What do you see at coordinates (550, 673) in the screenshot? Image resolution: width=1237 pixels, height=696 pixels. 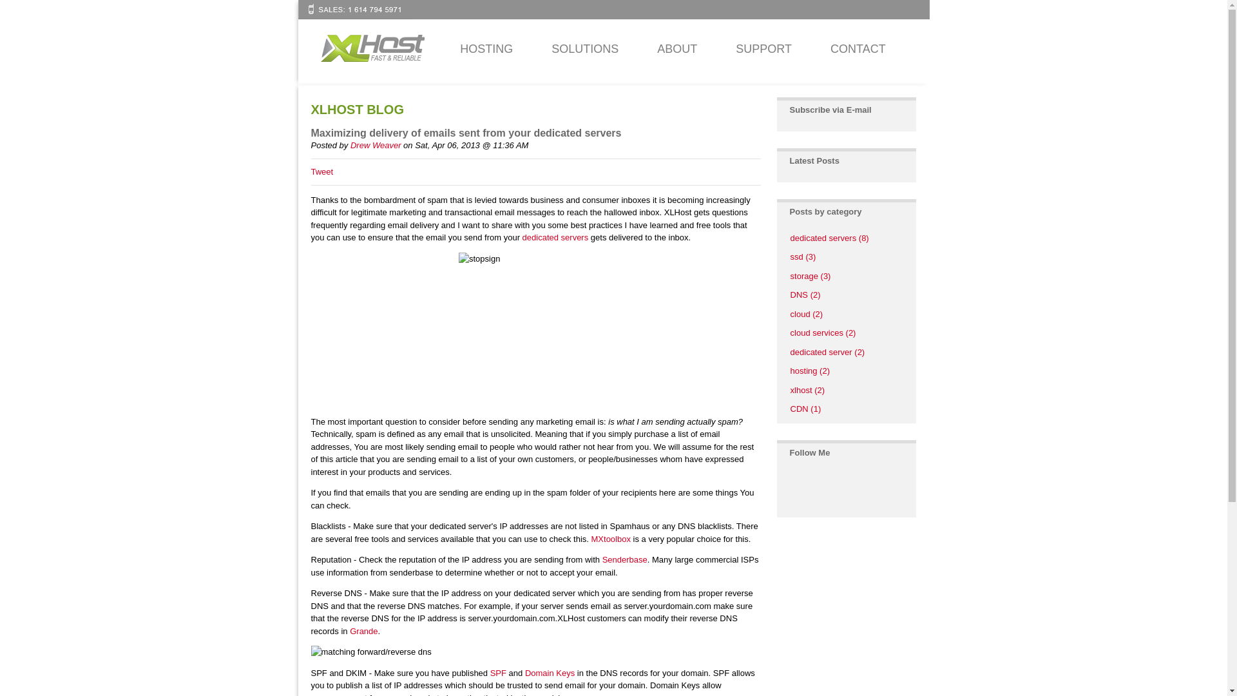 I see `Domain Keys` at bounding box center [550, 673].